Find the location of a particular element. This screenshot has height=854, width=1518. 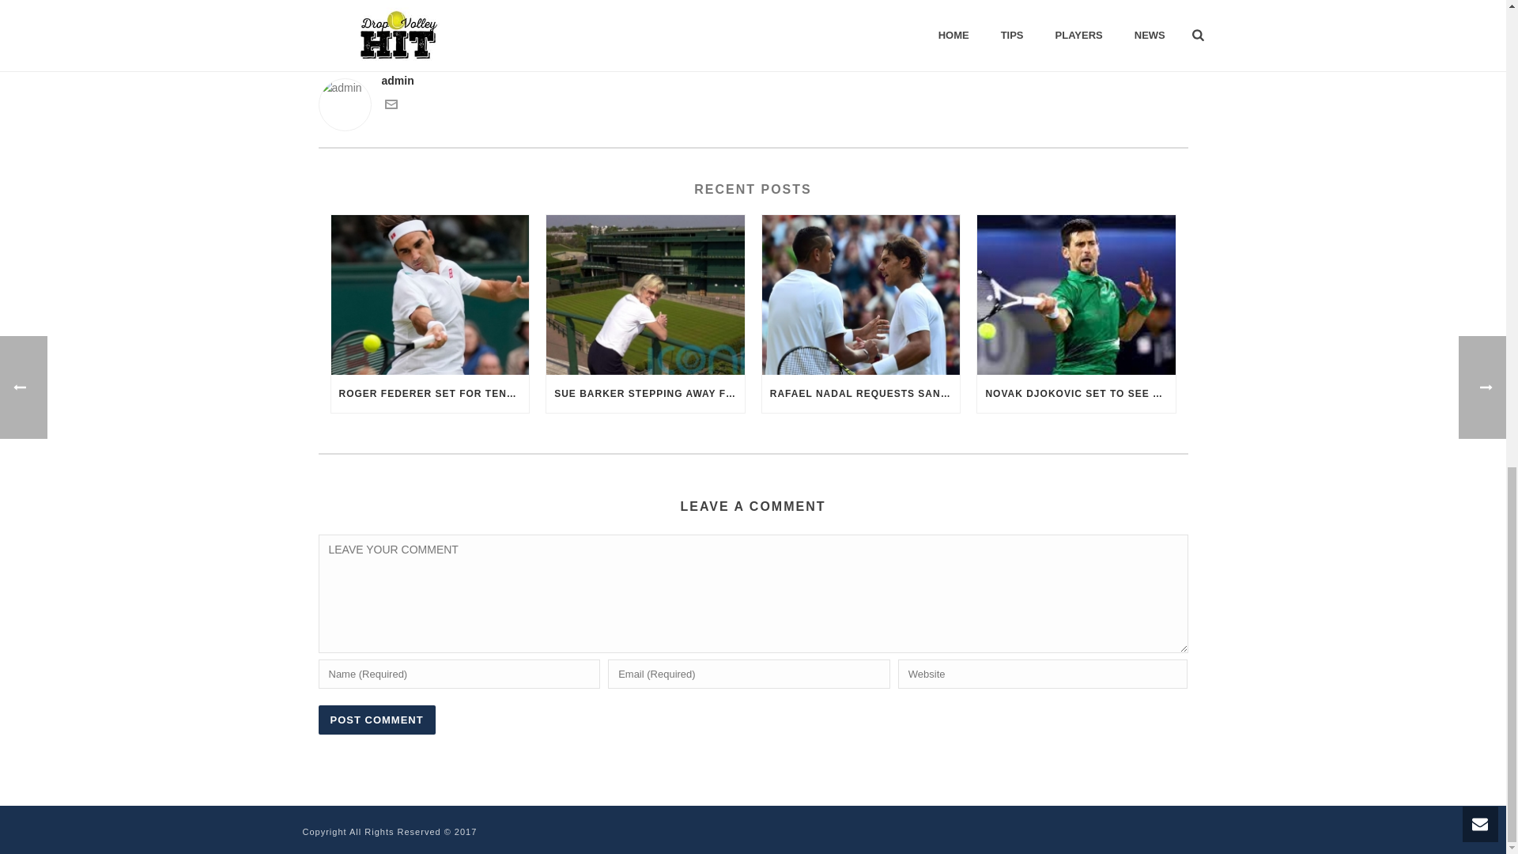

NOVAK DJOKOVIC SET TO SEE NO 1 REIGN COME TO AN END is located at coordinates (1076, 394).